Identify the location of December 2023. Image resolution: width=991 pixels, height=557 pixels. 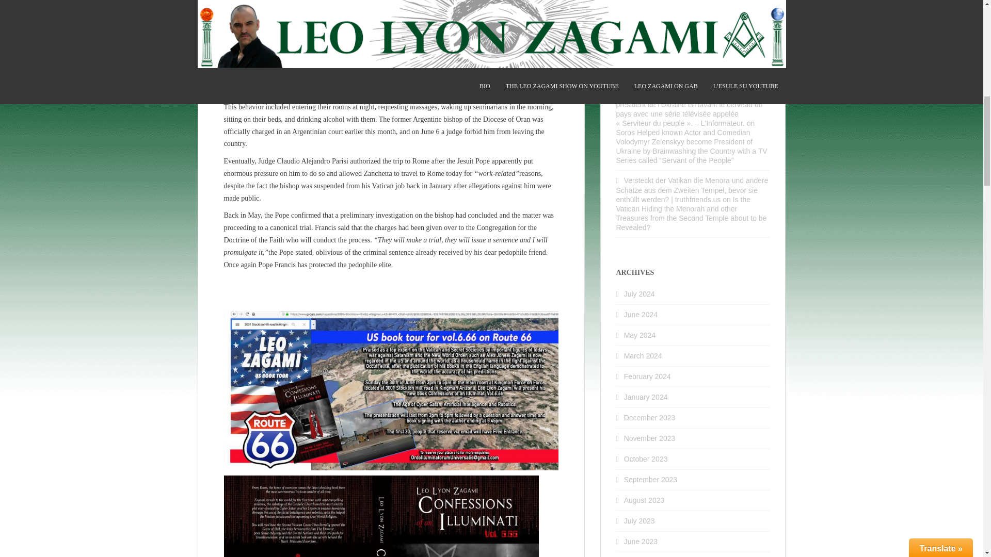
(650, 418).